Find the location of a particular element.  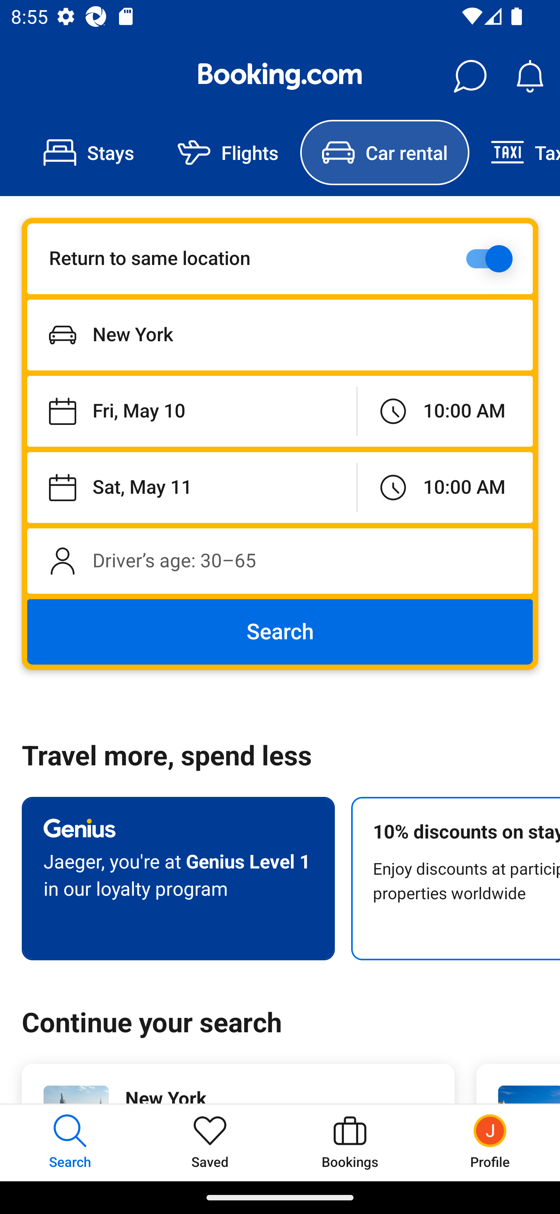

Pick-up date: 2024-05-10 is located at coordinates (191, 412).